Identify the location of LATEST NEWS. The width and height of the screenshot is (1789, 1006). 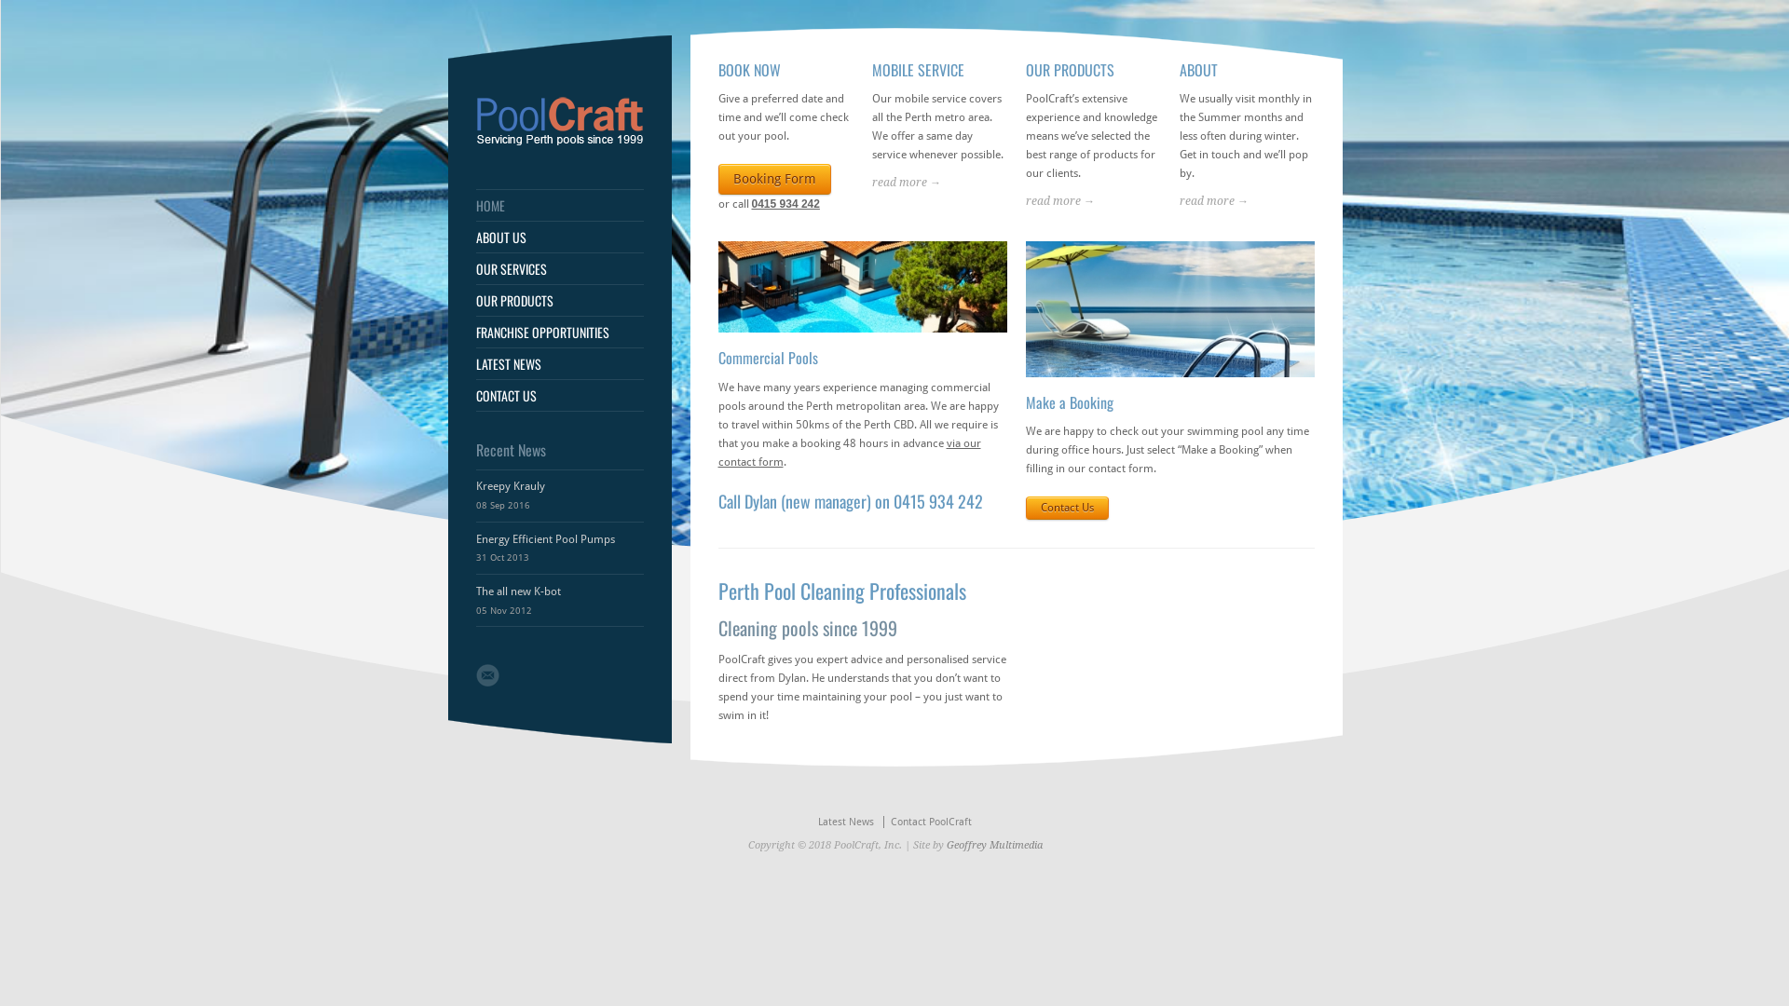
(559, 364).